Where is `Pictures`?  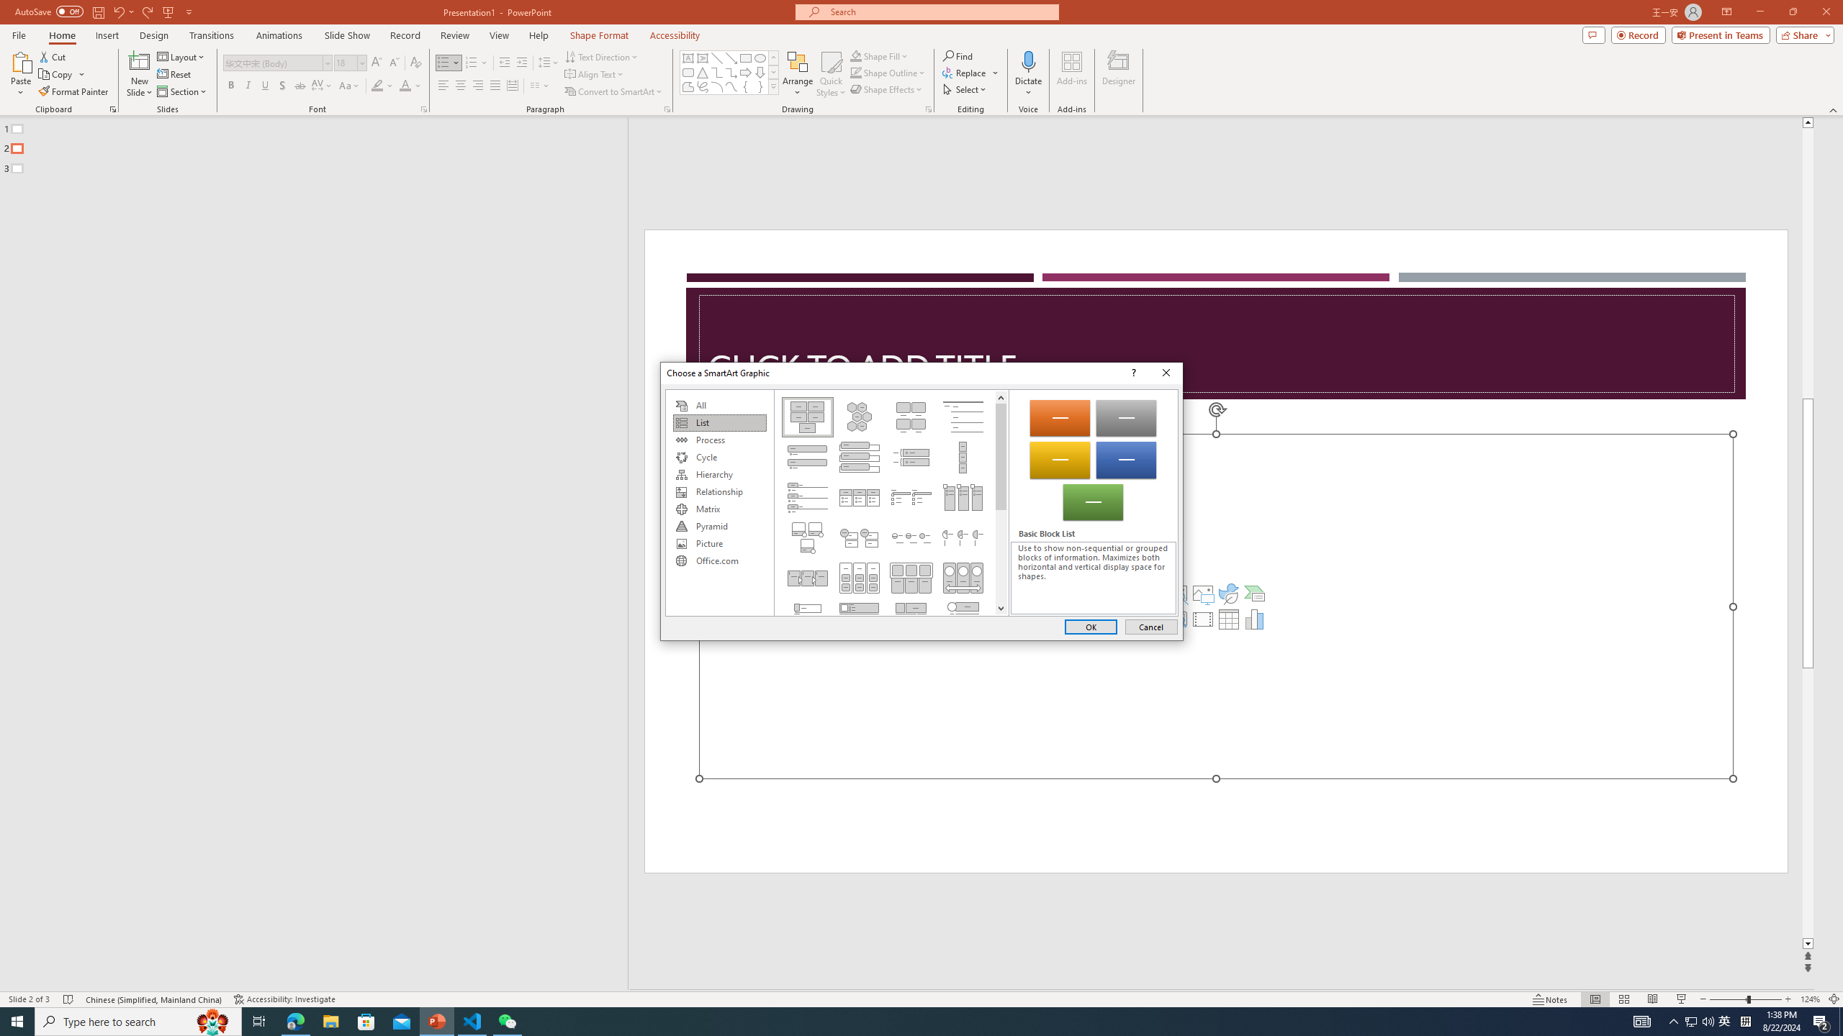
Pictures is located at coordinates (1202, 593).